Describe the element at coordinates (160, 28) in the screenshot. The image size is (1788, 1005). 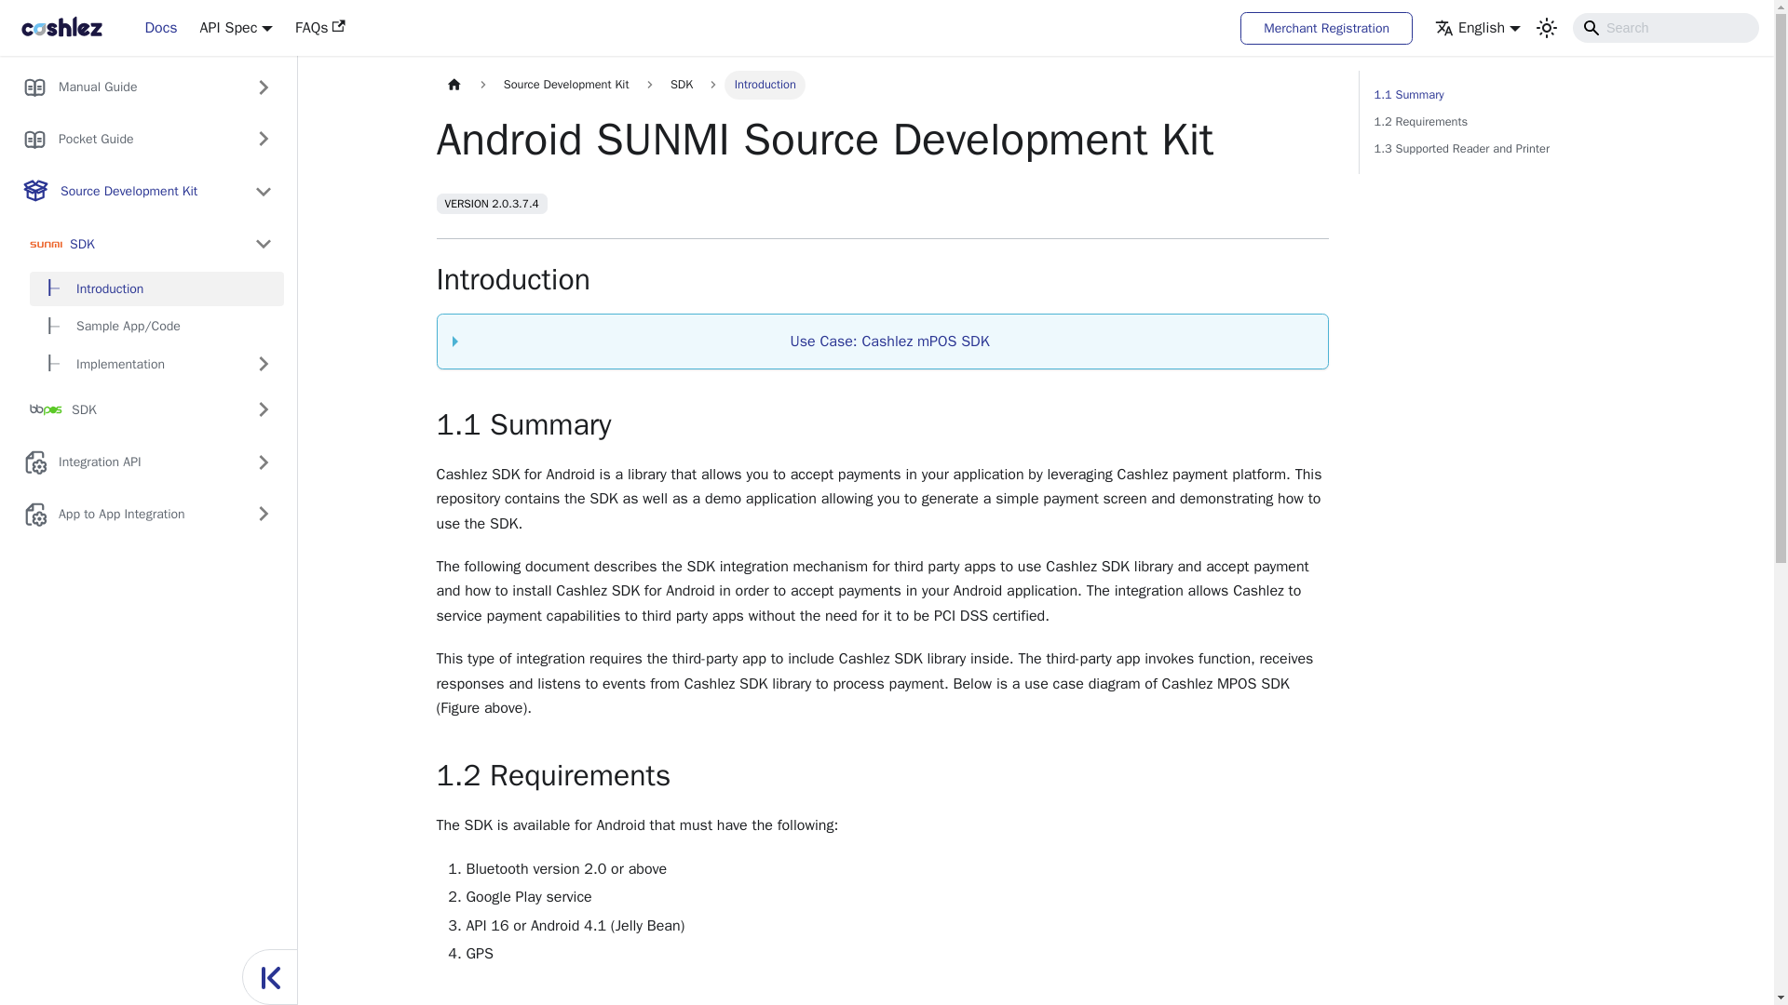
I see `Docs` at that location.